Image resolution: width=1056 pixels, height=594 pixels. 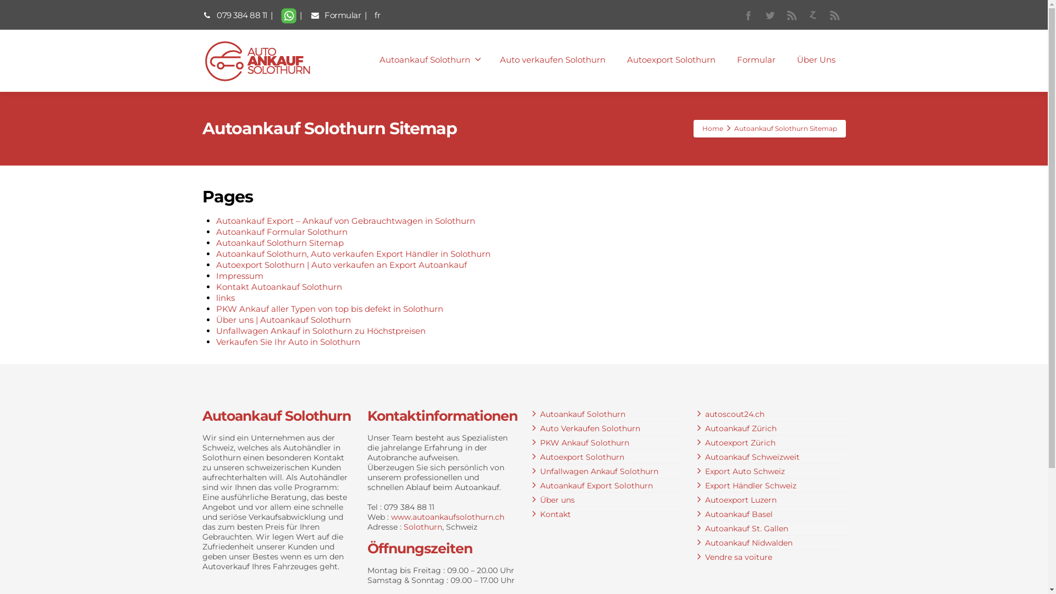 I want to click on Vendre sa voiture, so click(x=739, y=557).